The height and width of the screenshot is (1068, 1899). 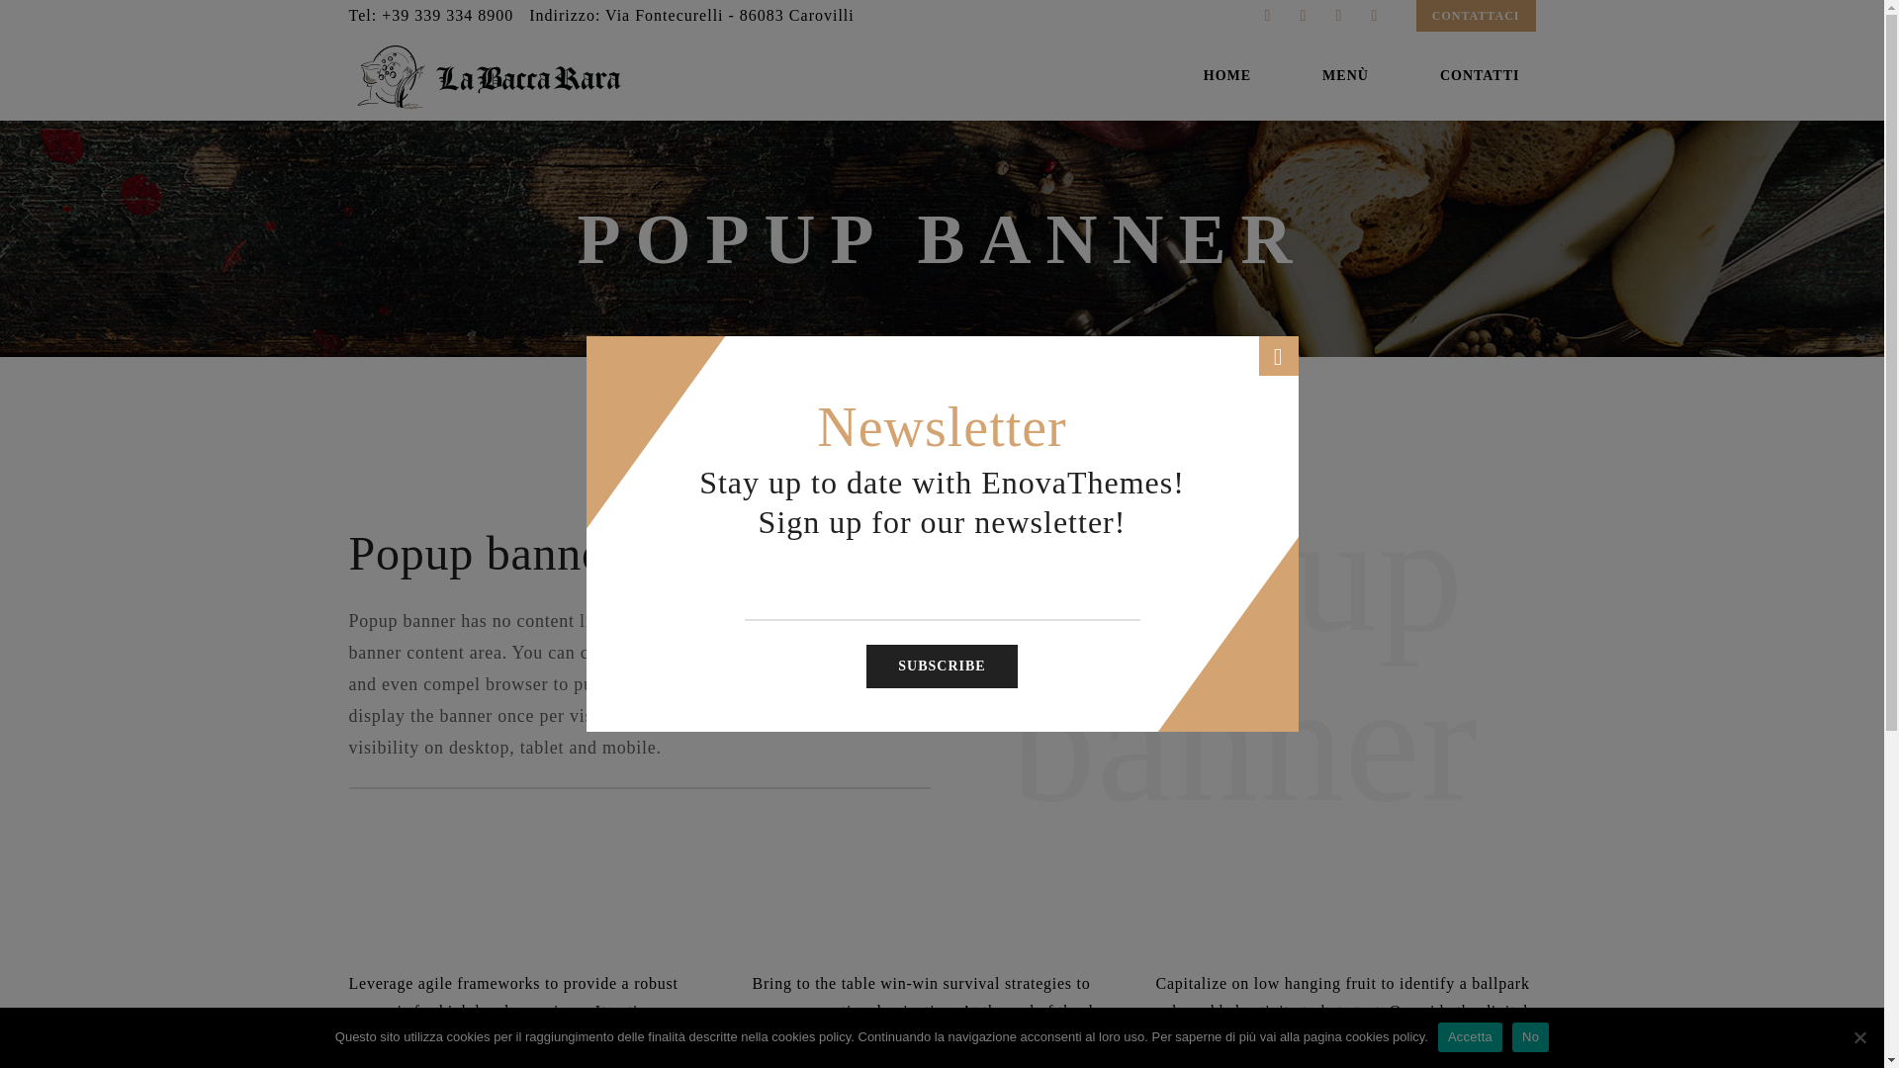 I want to click on Accetta, so click(x=1470, y=1036).